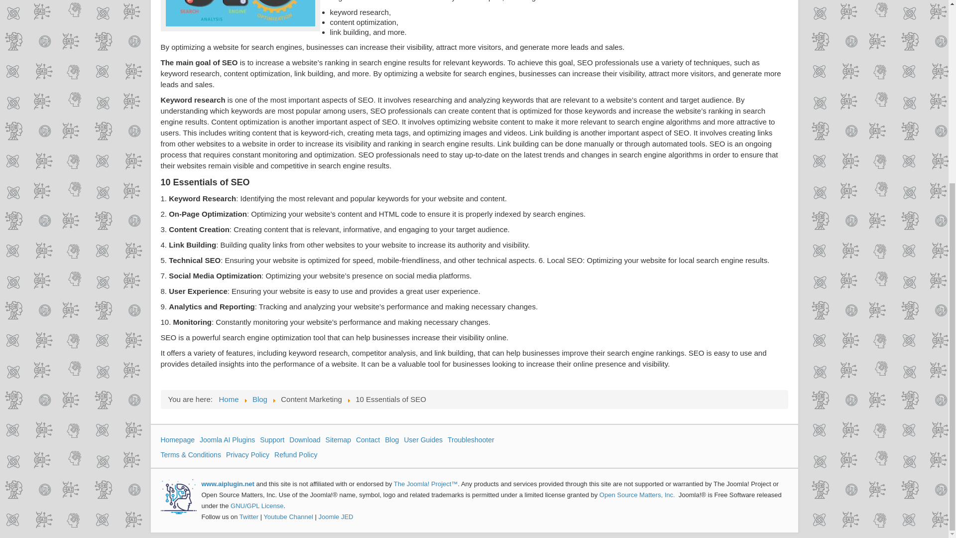  Describe the element at coordinates (228, 484) in the screenshot. I see `www.aiplugin.netm` at that location.